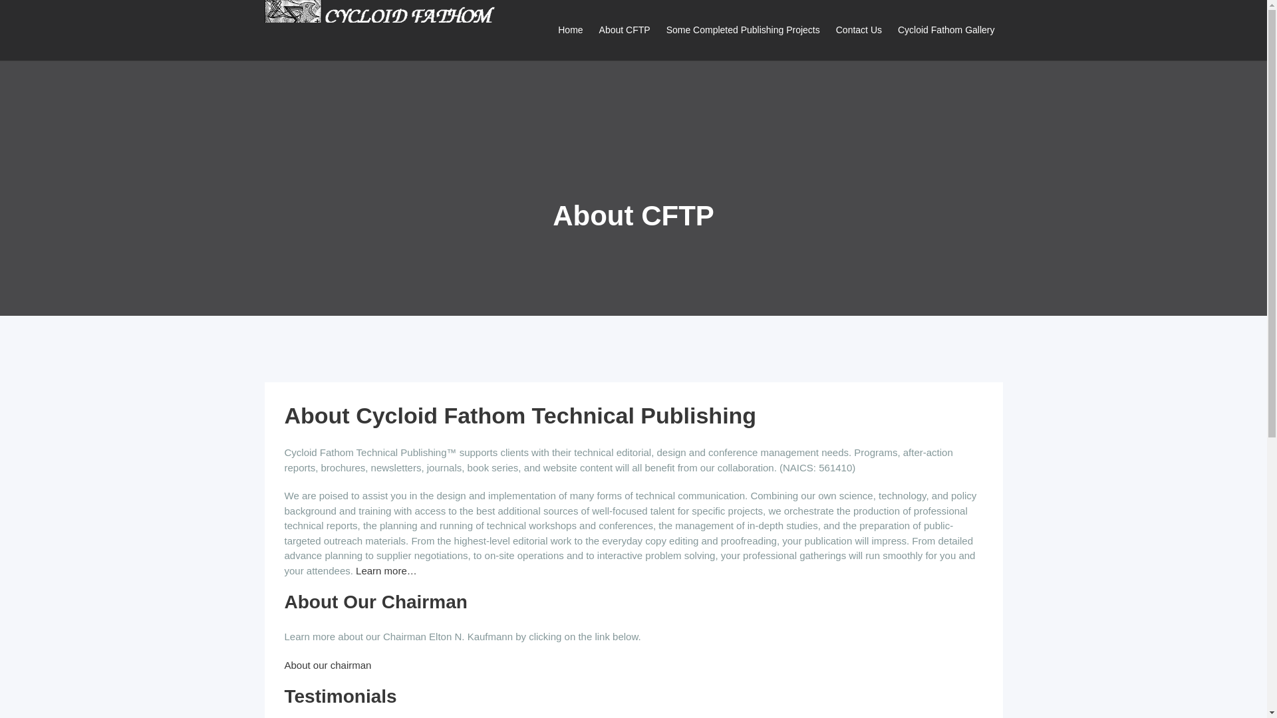  What do you see at coordinates (328, 665) in the screenshot?
I see `About our chairman` at bounding box center [328, 665].